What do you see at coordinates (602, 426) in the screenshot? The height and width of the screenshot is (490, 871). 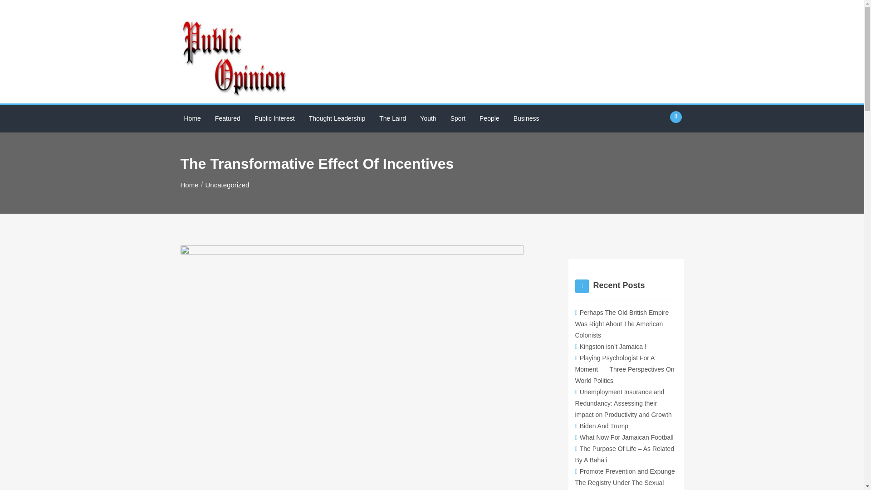 I see `Biden And Trump` at bounding box center [602, 426].